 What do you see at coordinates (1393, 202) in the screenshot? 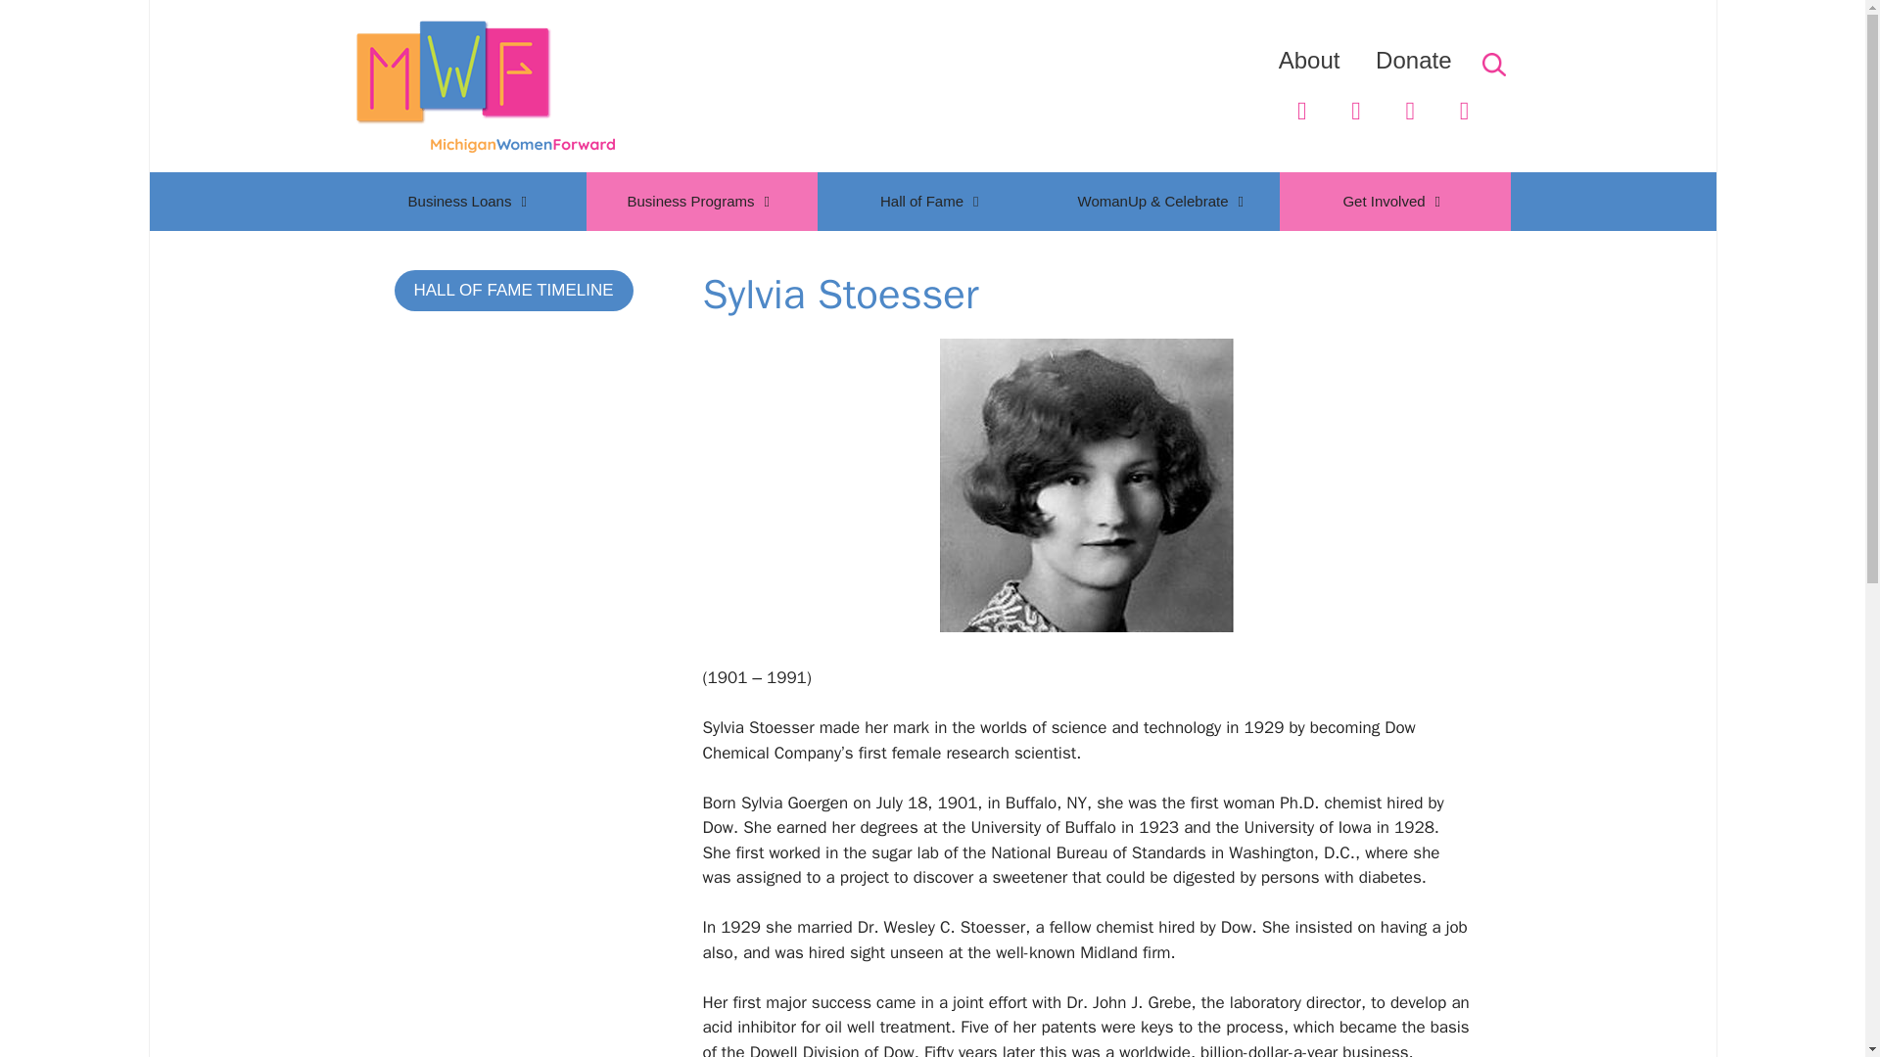
I see `Get Involved` at bounding box center [1393, 202].